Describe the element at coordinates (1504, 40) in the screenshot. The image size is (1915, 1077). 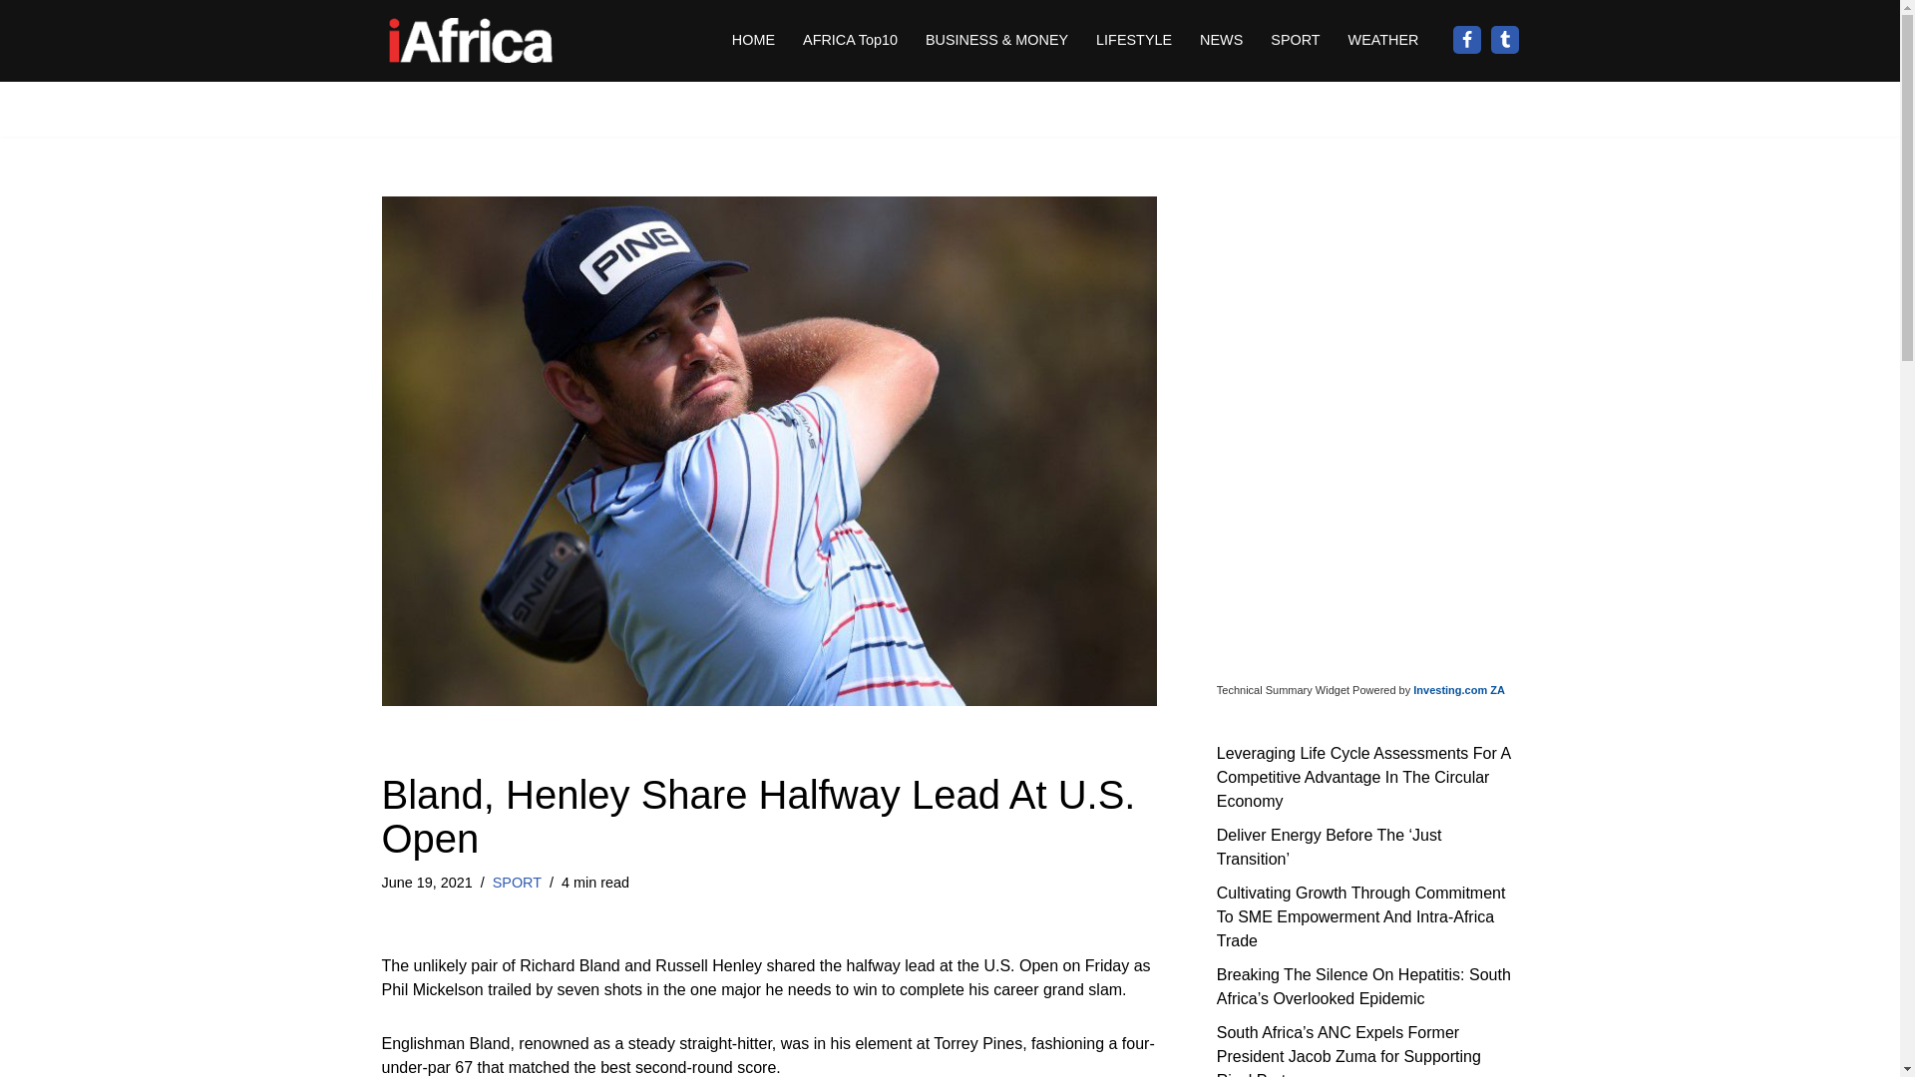
I see `Twitter` at that location.